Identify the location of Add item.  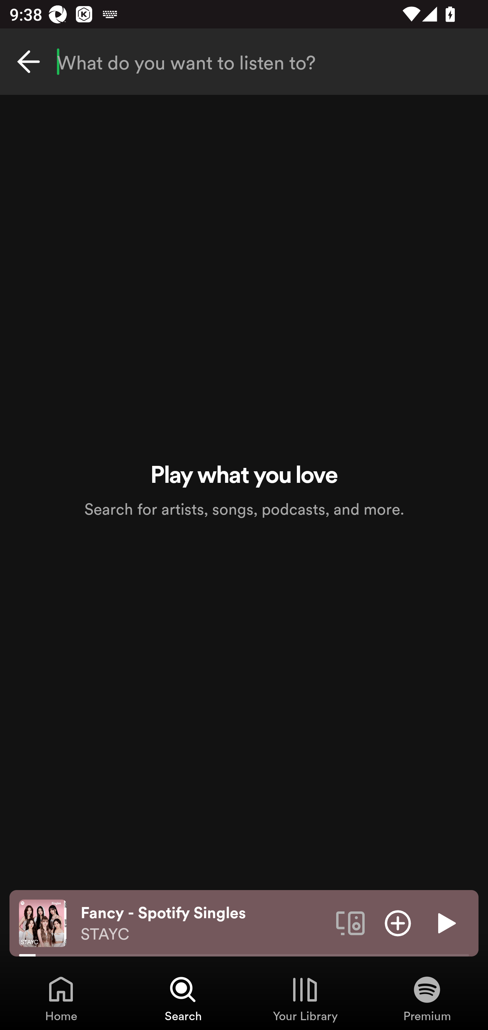
(398, 923).